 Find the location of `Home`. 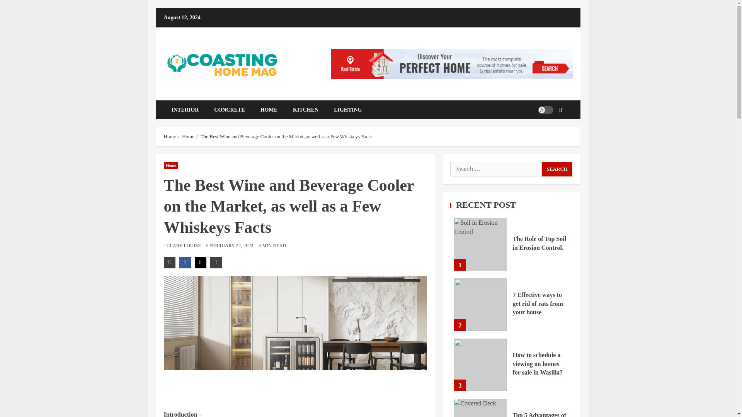

Home is located at coordinates (188, 136).